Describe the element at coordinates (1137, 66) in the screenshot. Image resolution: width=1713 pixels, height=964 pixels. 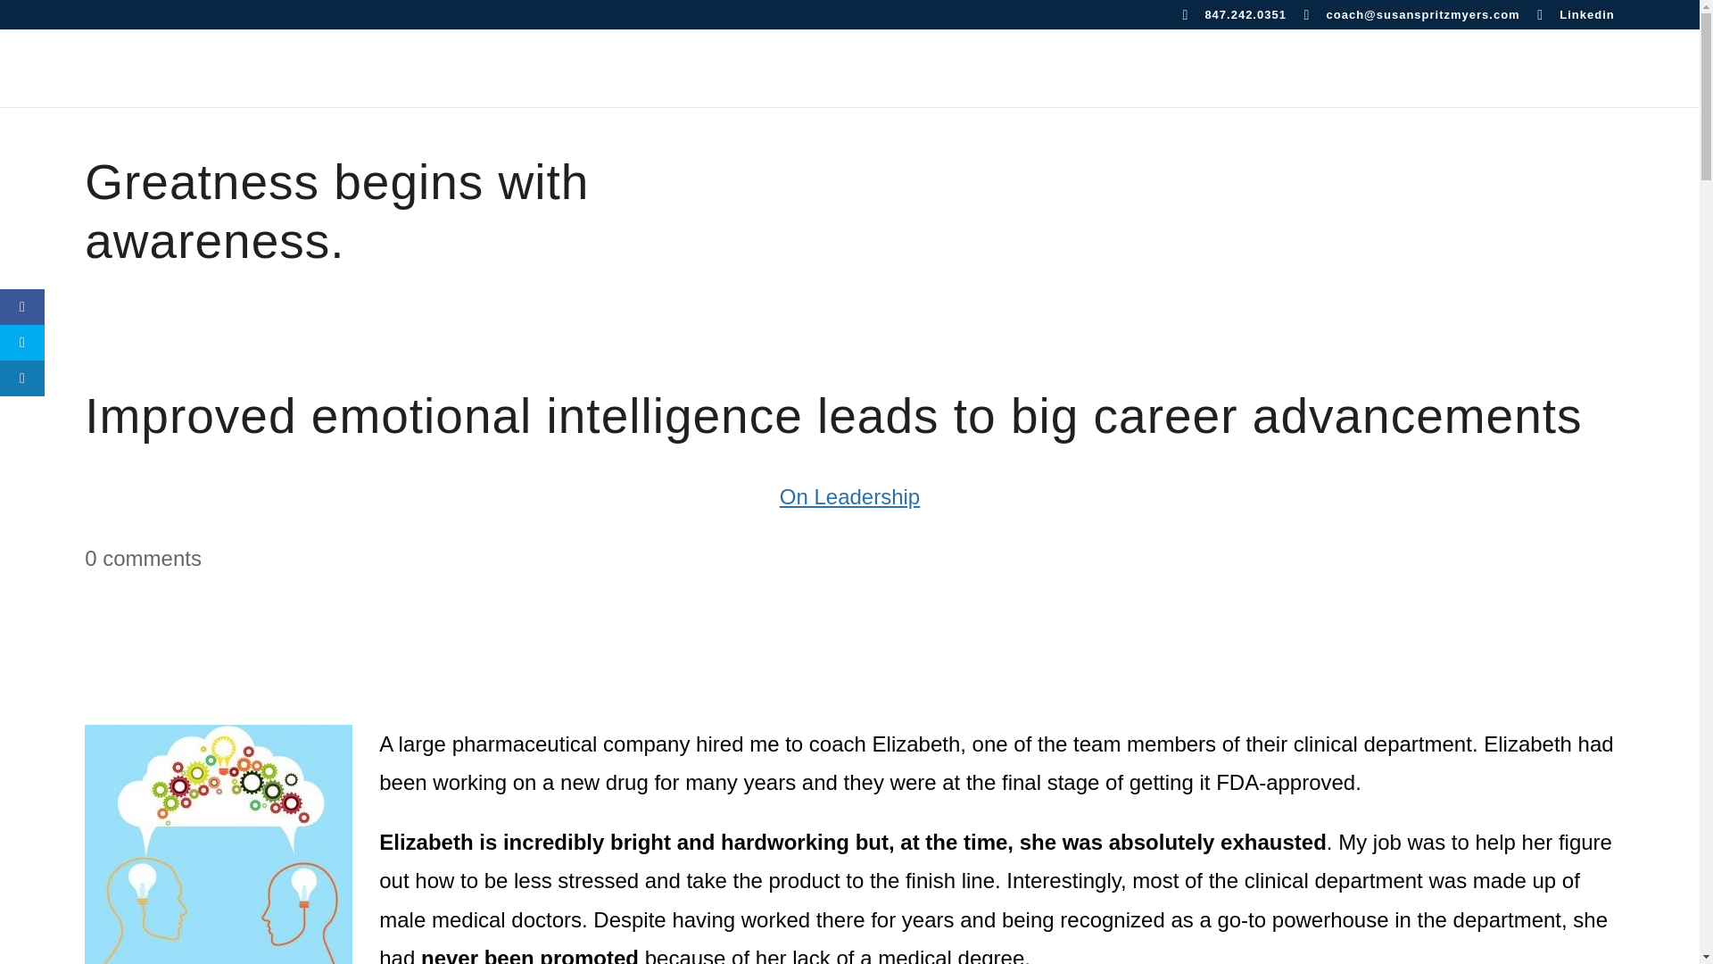
I see `PROCESS` at that location.